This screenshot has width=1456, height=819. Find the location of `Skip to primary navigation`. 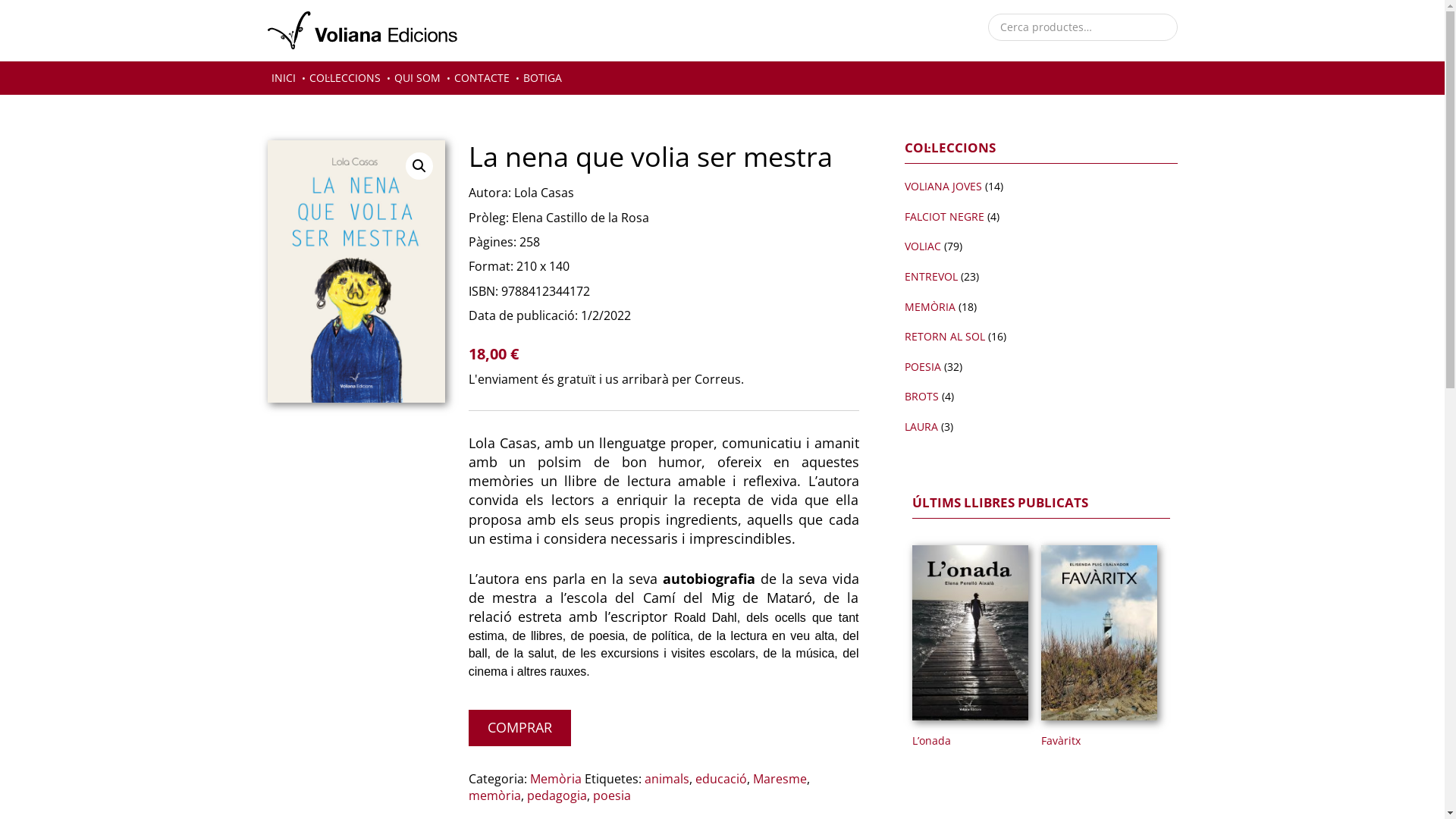

Skip to primary navigation is located at coordinates (0, 0).